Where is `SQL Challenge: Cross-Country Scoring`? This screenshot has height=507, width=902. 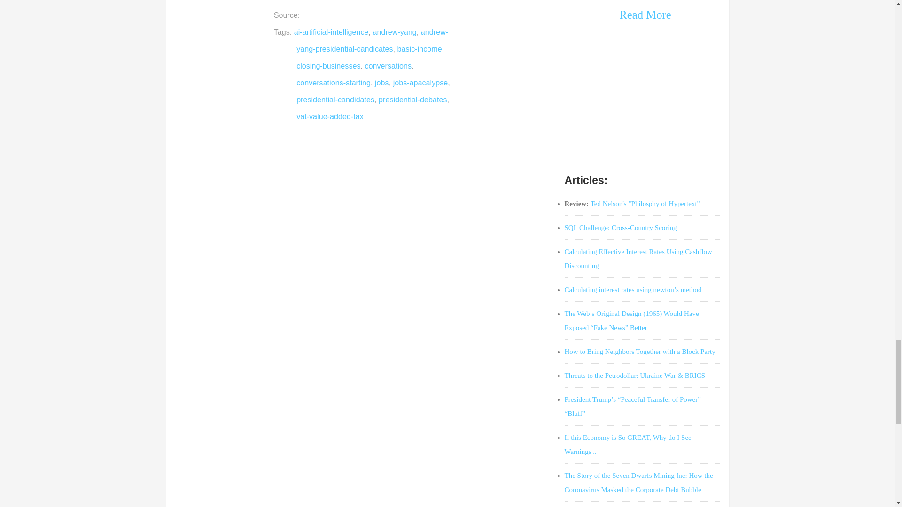
SQL Challenge: Cross-Country Scoring is located at coordinates (621, 227).